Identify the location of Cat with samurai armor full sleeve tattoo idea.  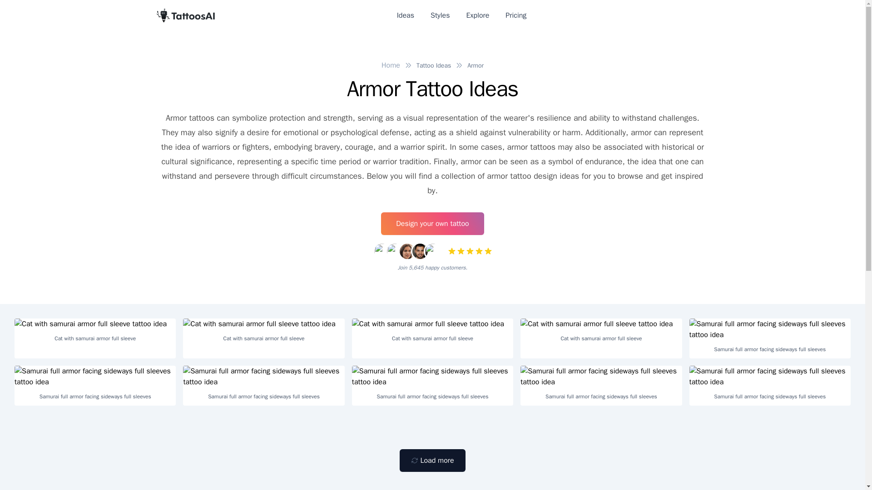
(263, 324).